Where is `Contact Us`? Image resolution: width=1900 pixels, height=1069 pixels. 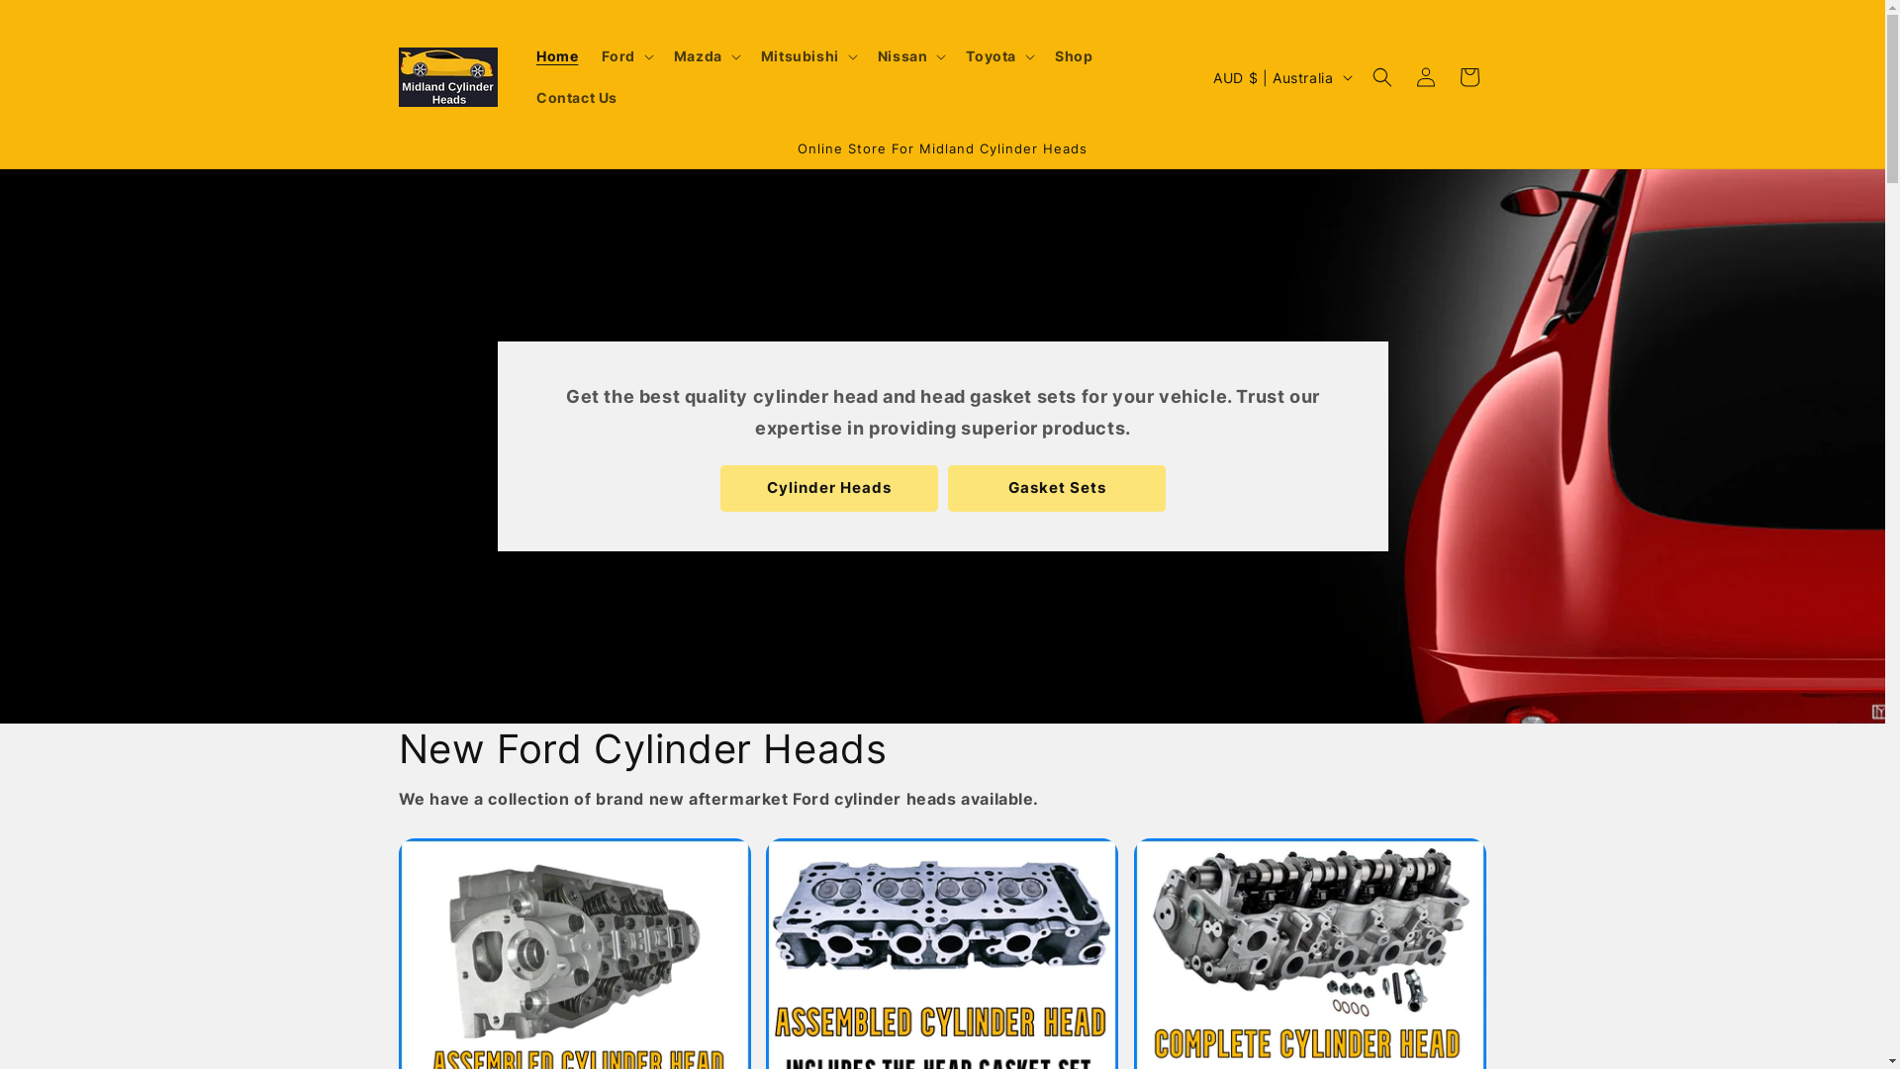 Contact Us is located at coordinates (577, 97).